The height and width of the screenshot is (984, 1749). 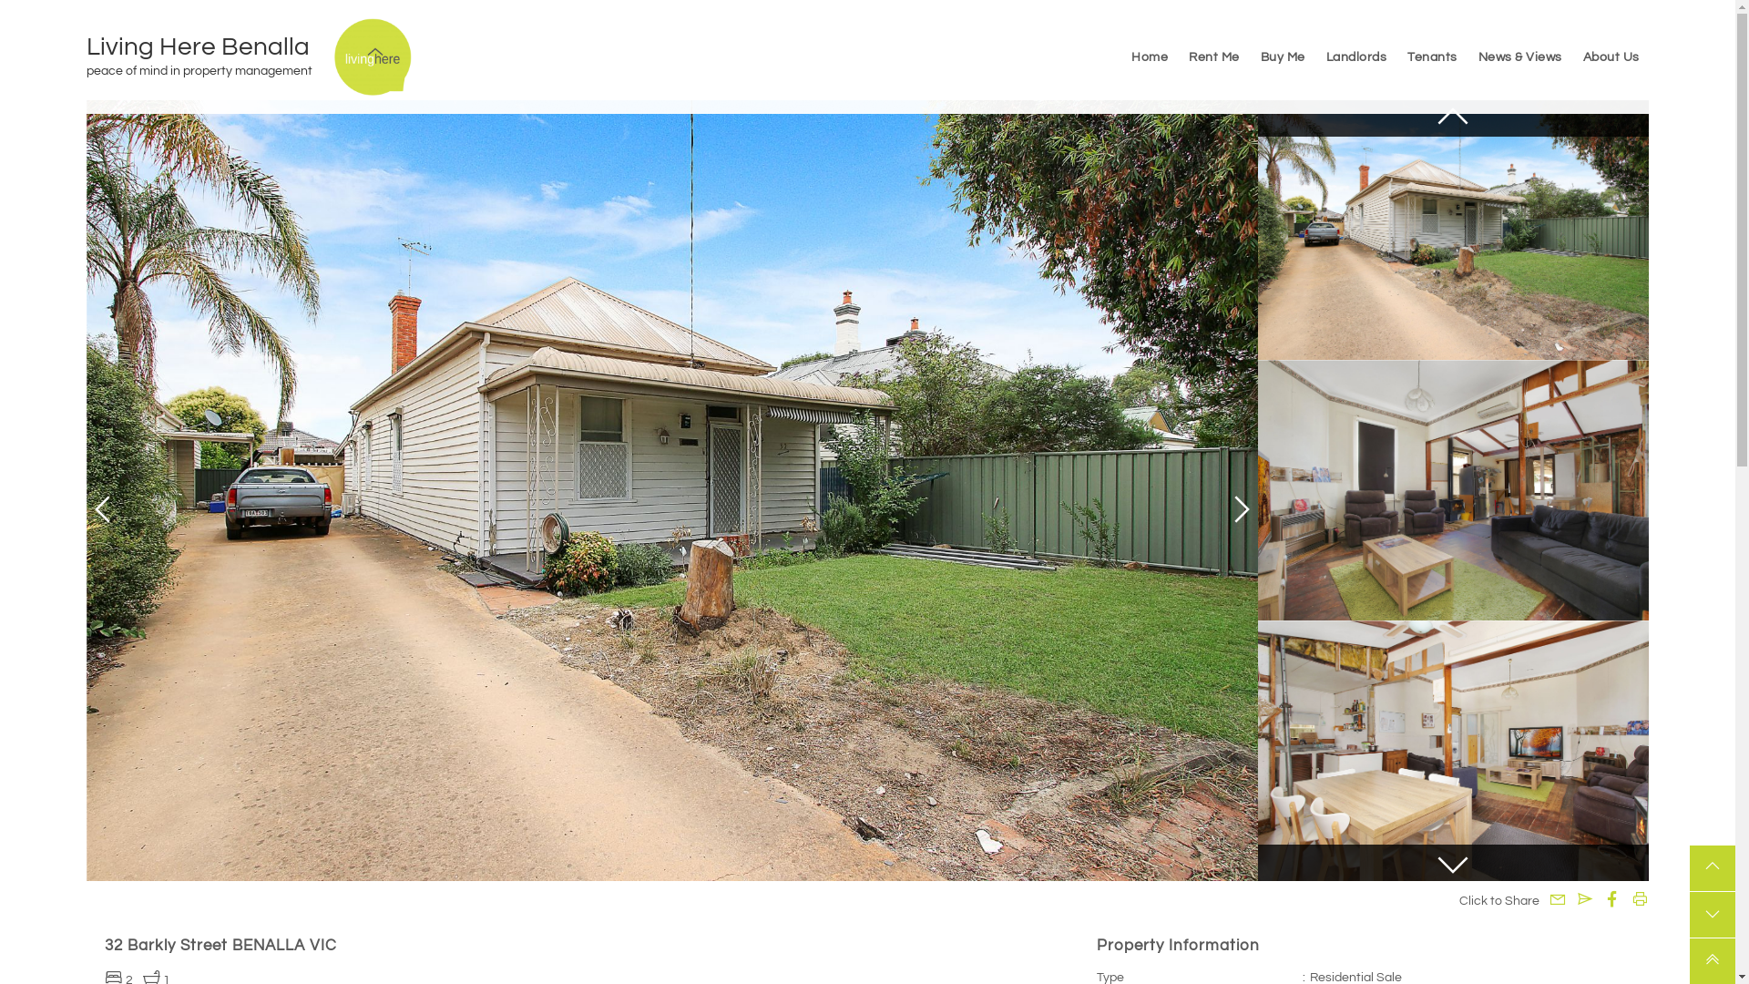 What do you see at coordinates (1214, 56) in the screenshot?
I see `Rent Me` at bounding box center [1214, 56].